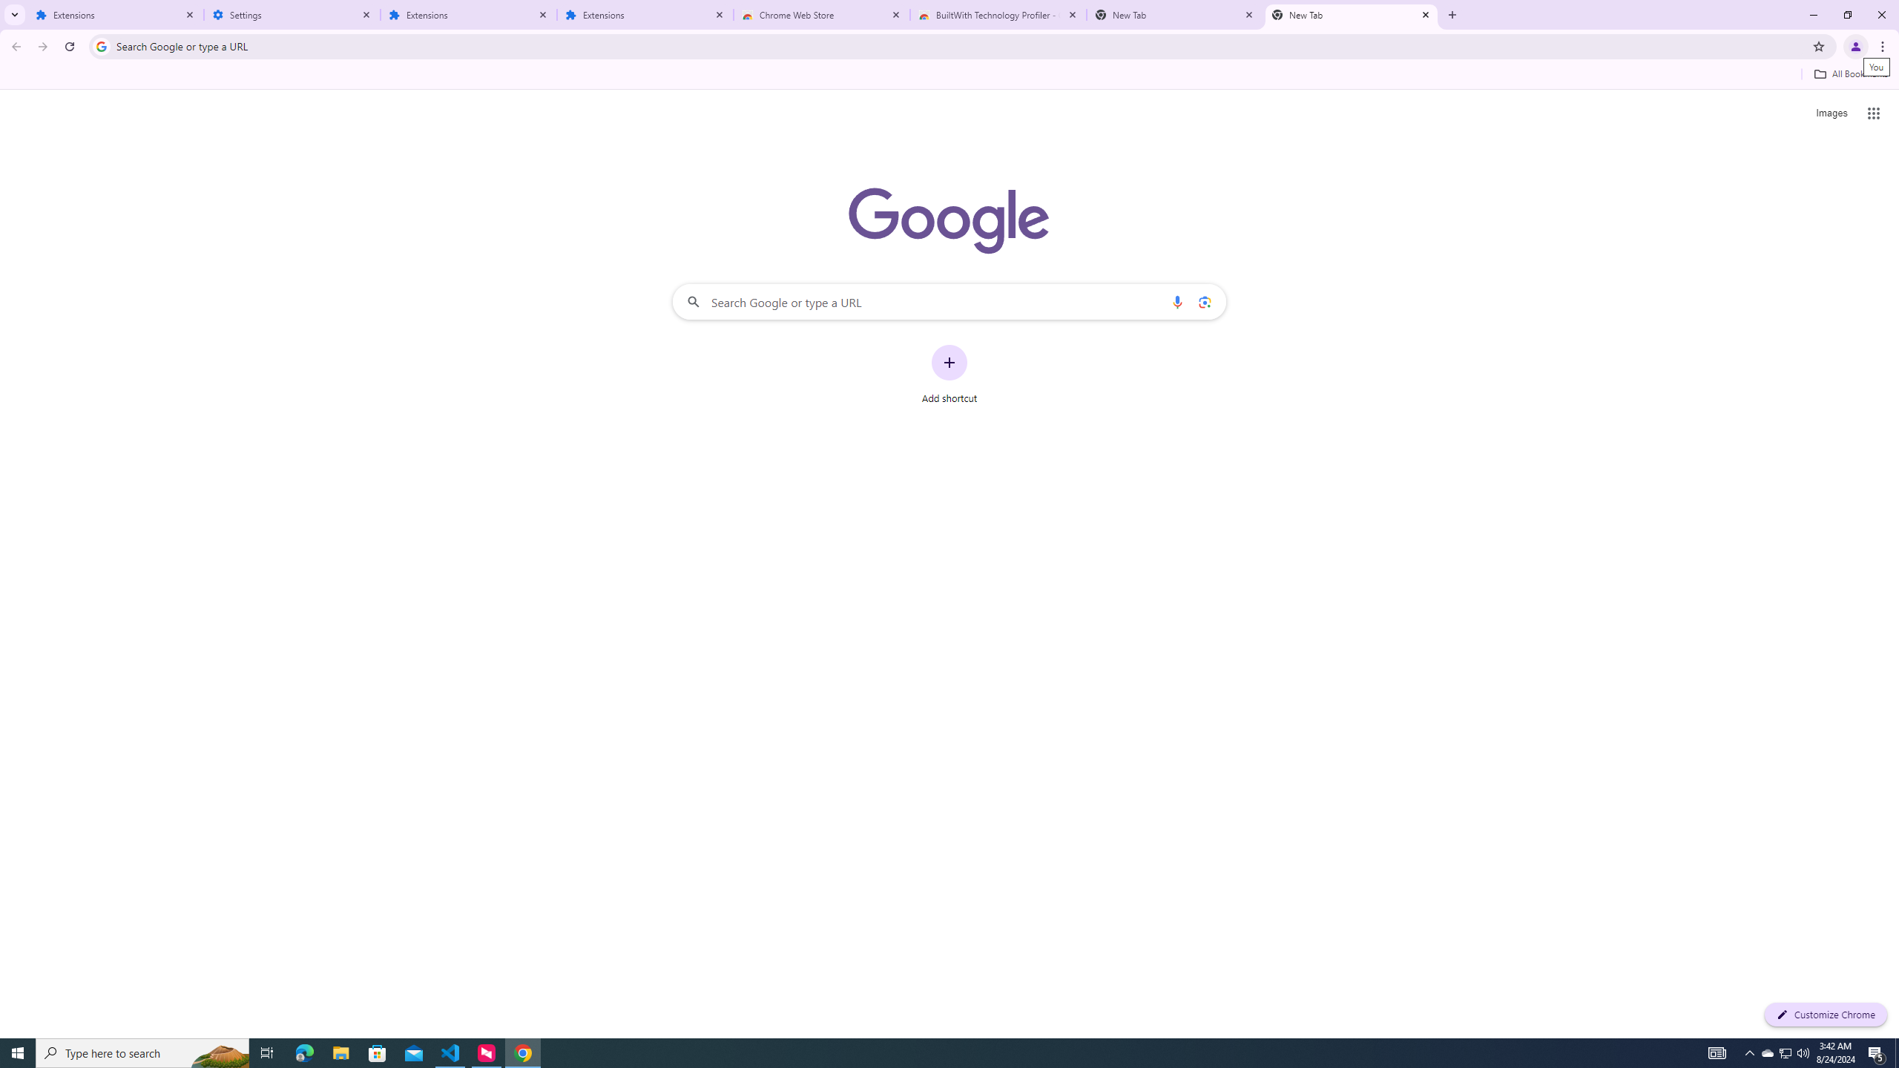  I want to click on Search for Images , so click(1831, 113).